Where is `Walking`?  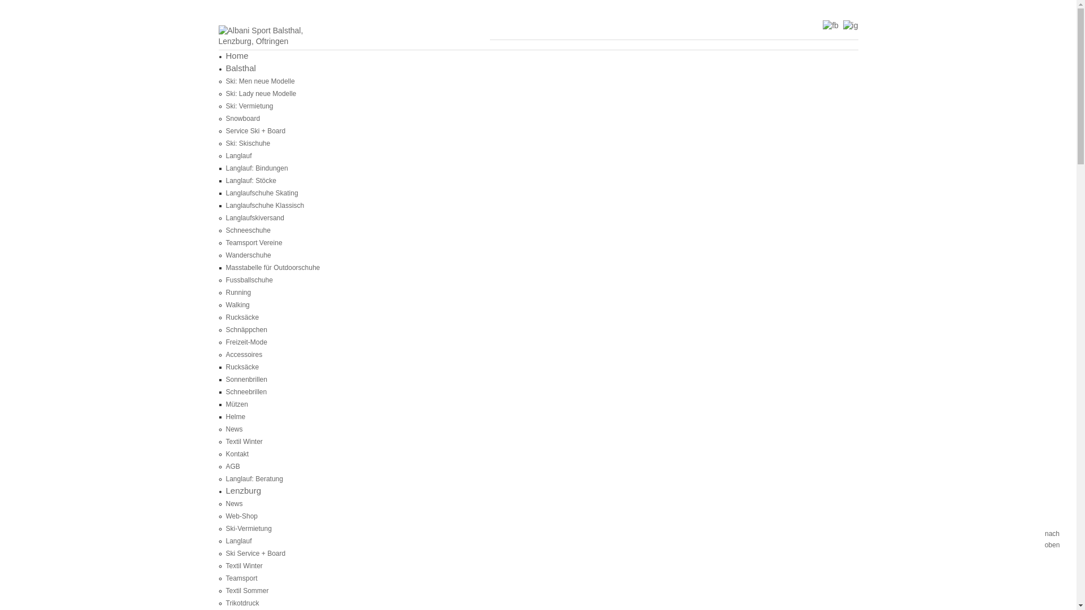
Walking is located at coordinates (238, 305).